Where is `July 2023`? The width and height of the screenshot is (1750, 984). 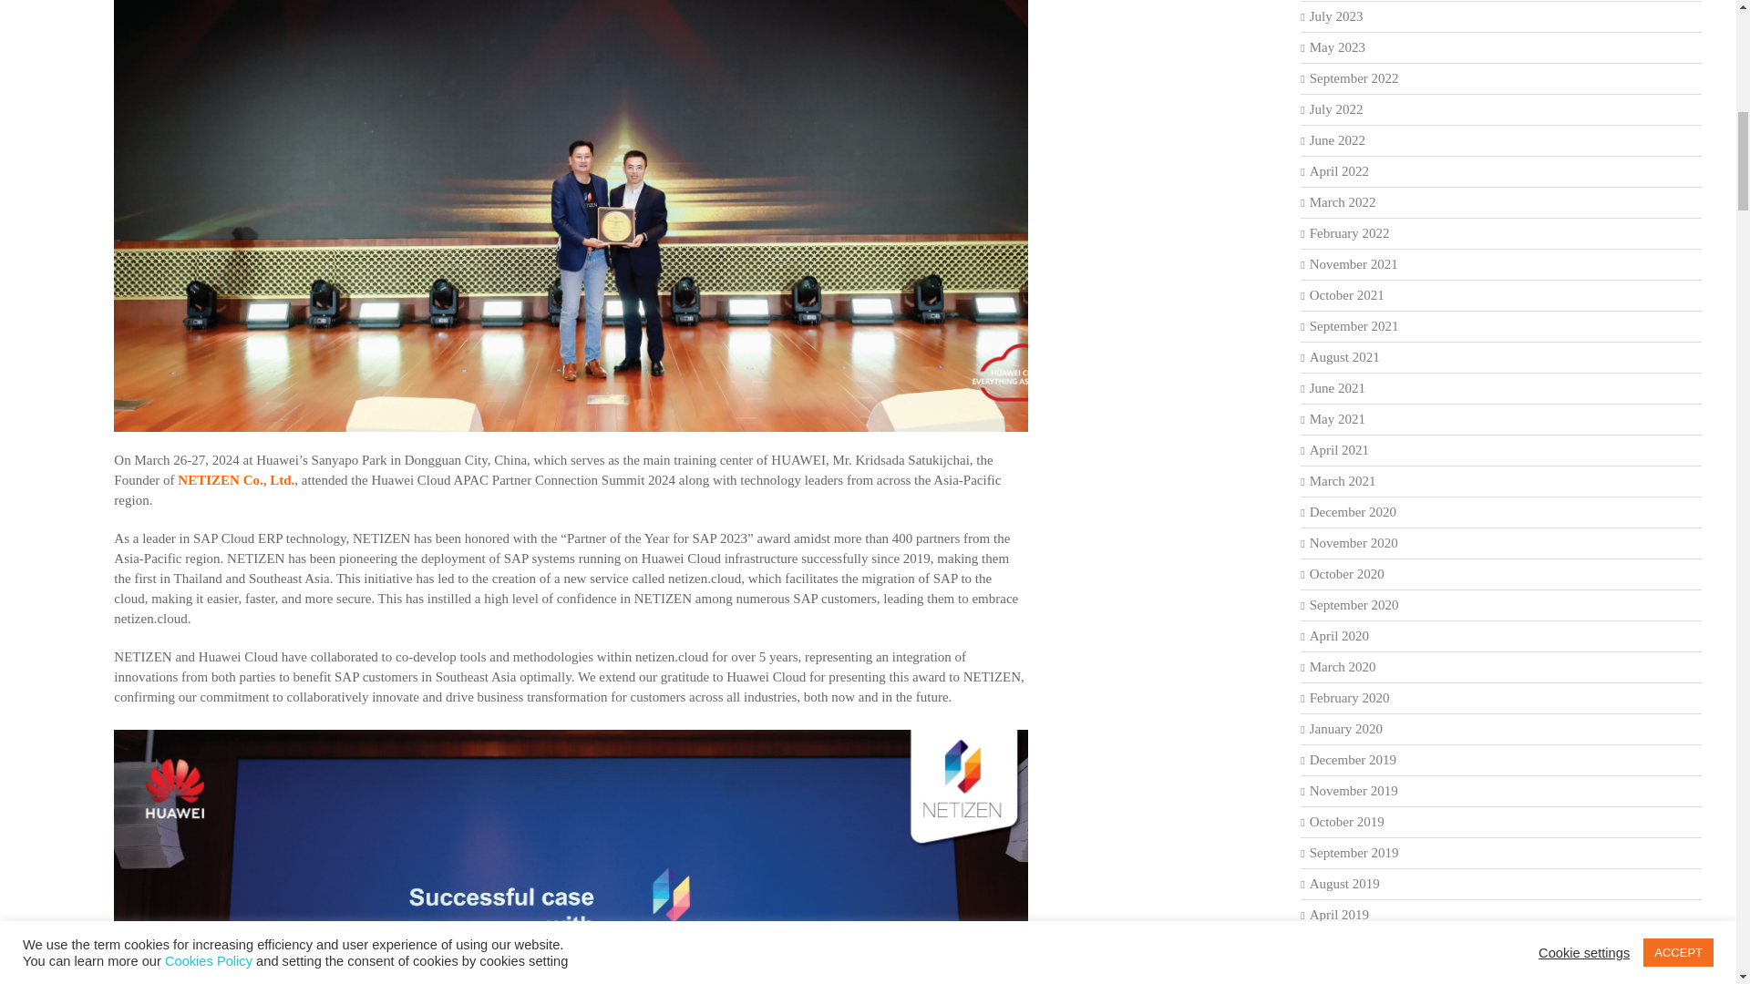 July 2023 is located at coordinates (1336, 15).